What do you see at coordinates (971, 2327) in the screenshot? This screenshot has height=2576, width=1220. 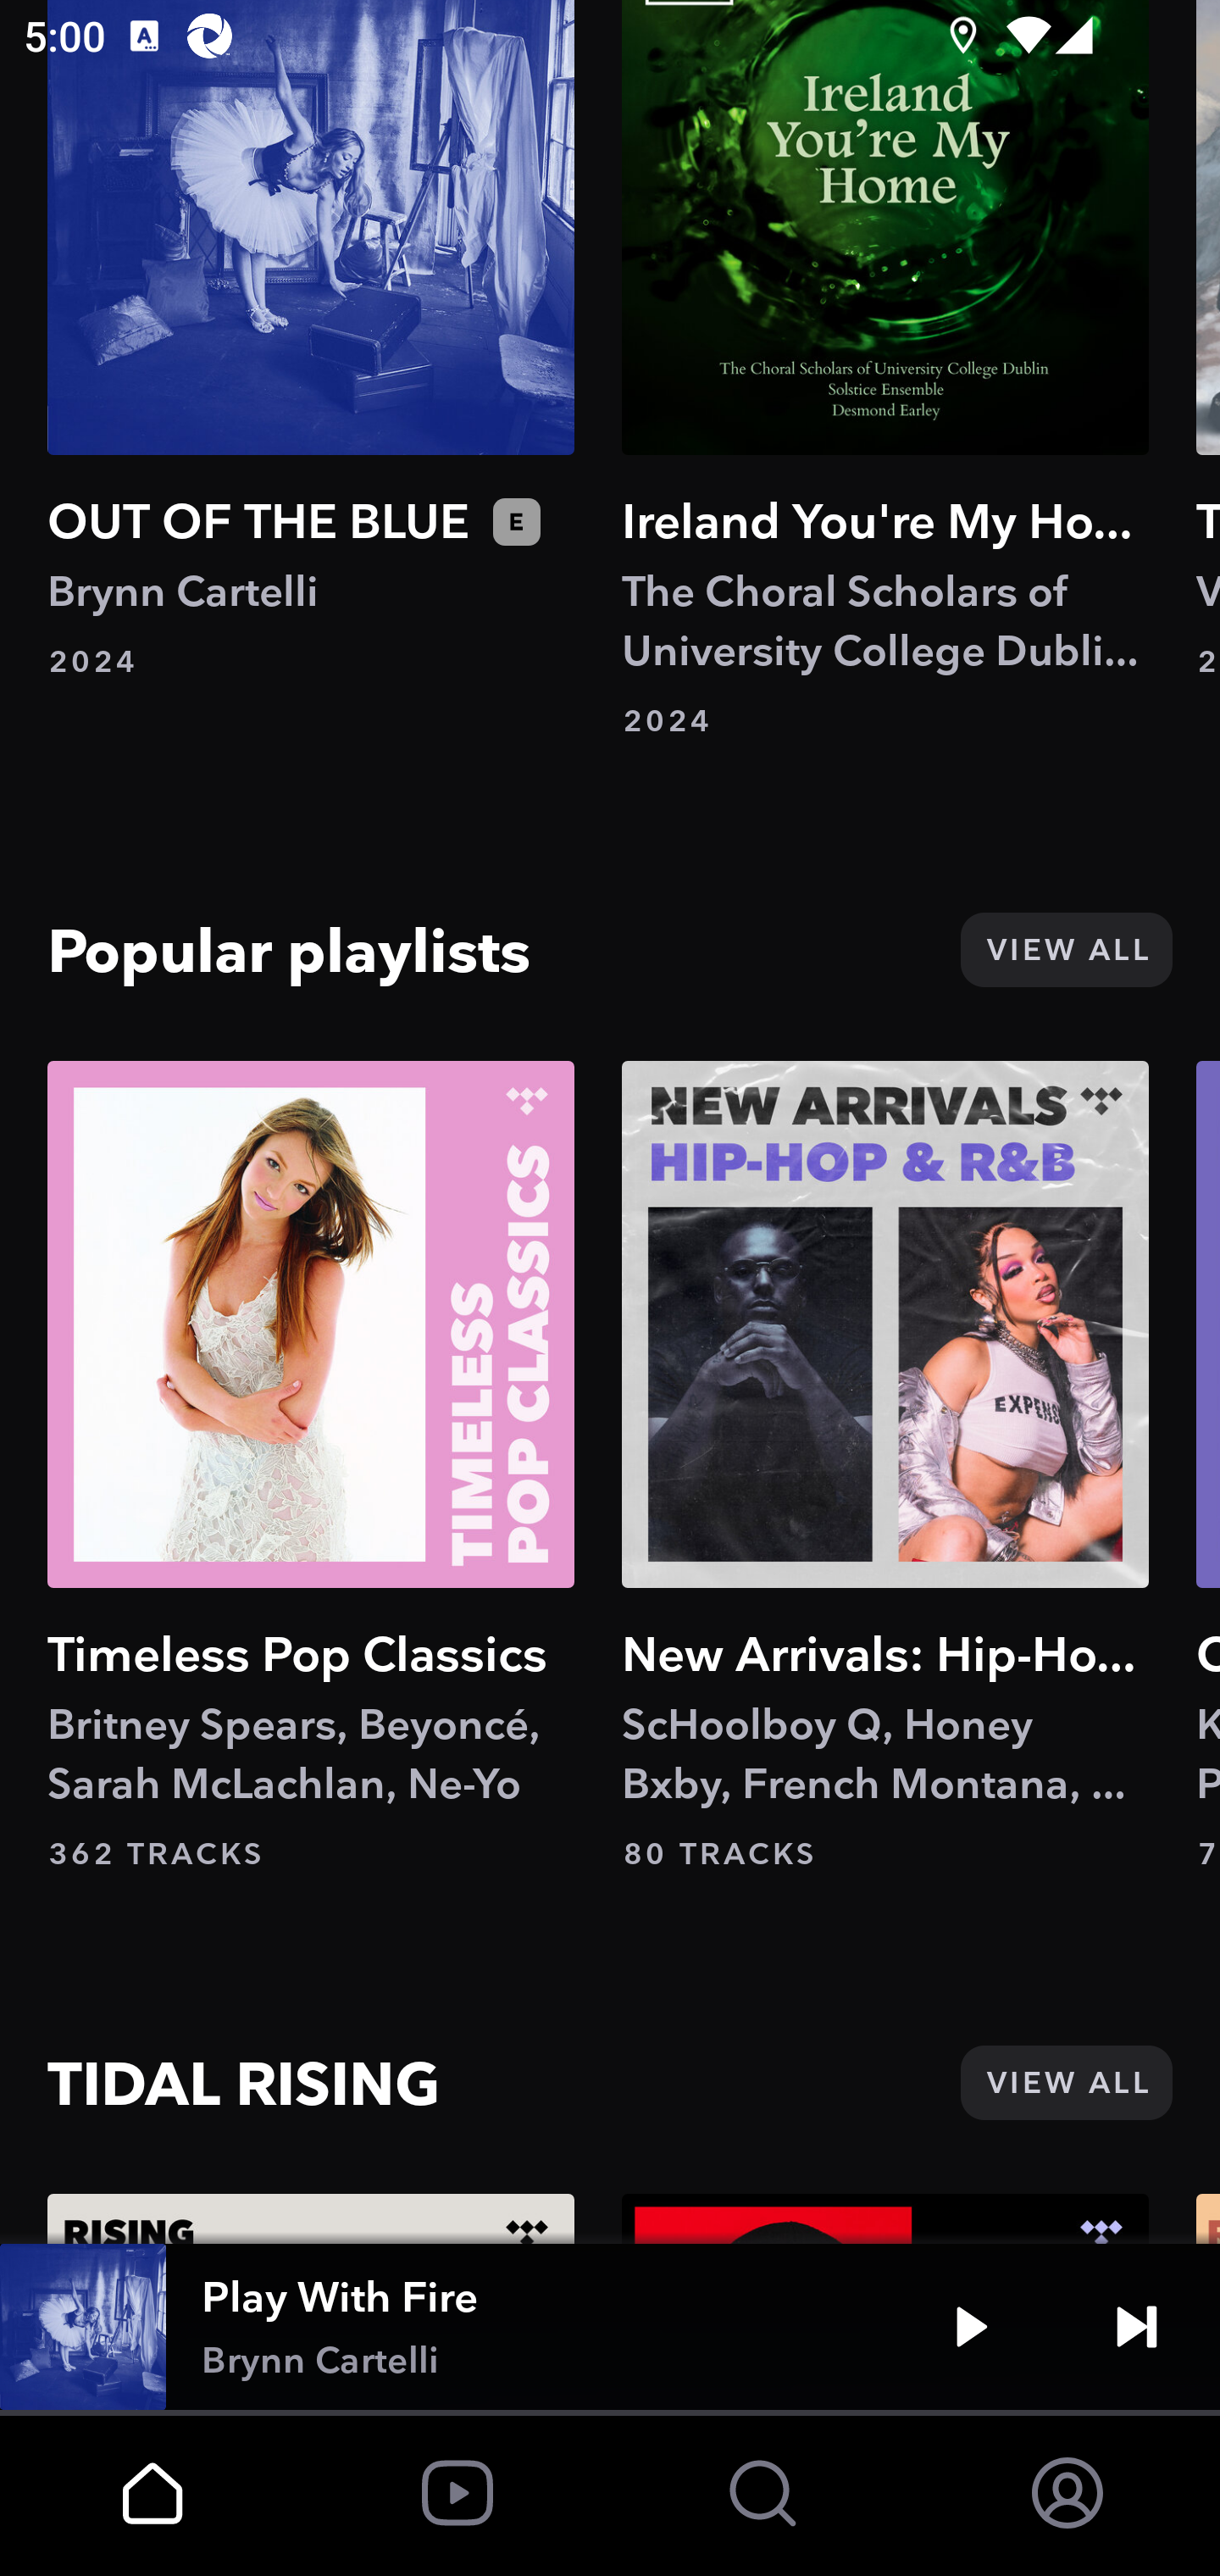 I see `Play` at bounding box center [971, 2327].